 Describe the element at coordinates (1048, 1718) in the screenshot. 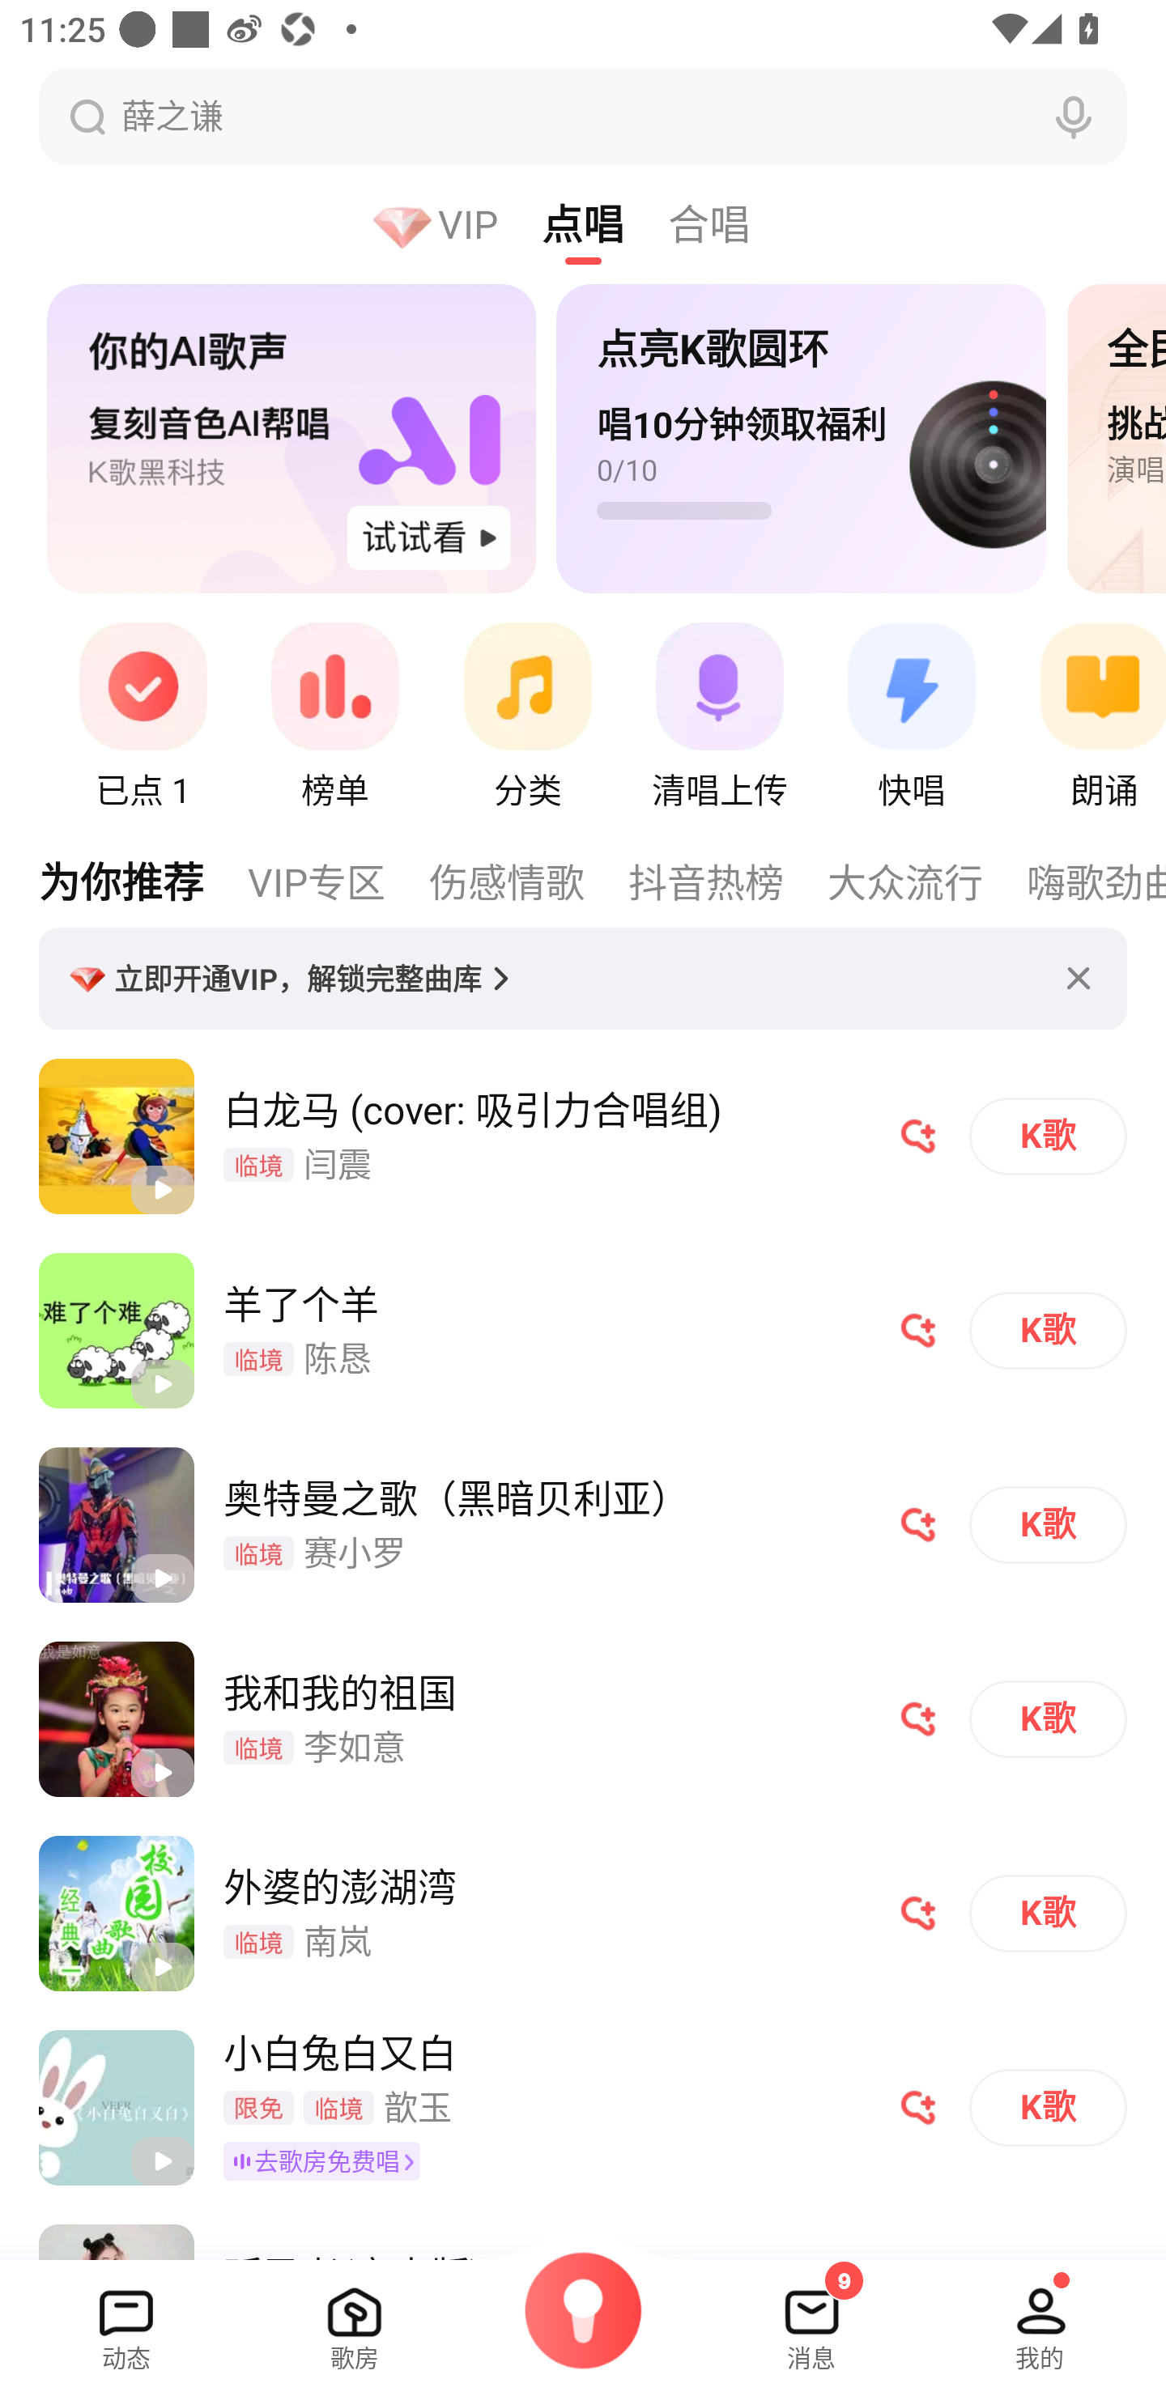

I see `K歌 按钮` at that location.